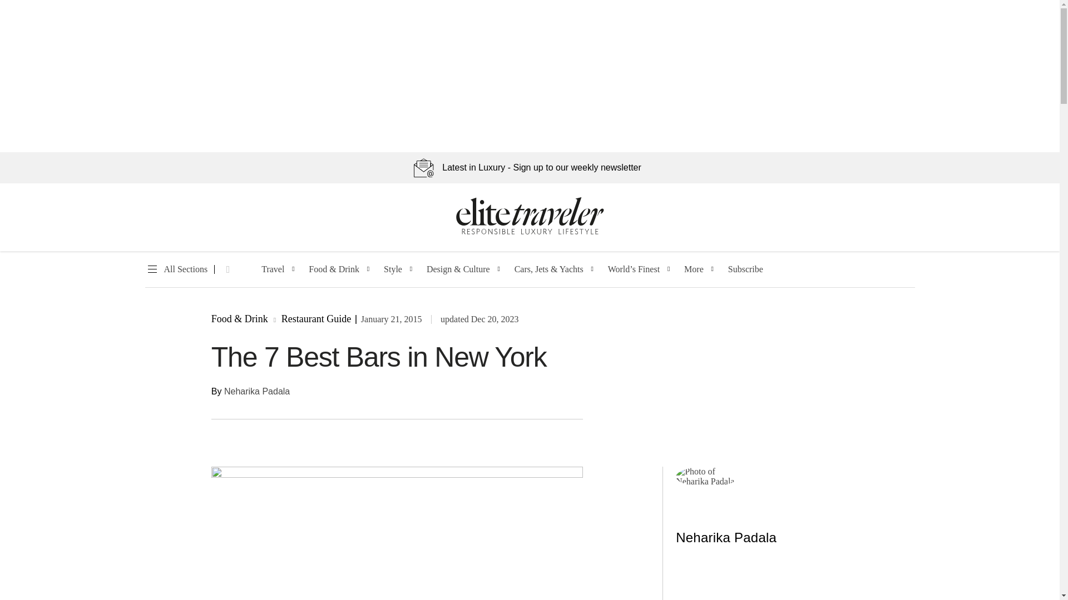  What do you see at coordinates (759, 583) in the screenshot?
I see `3rd party ad content` at bounding box center [759, 583].